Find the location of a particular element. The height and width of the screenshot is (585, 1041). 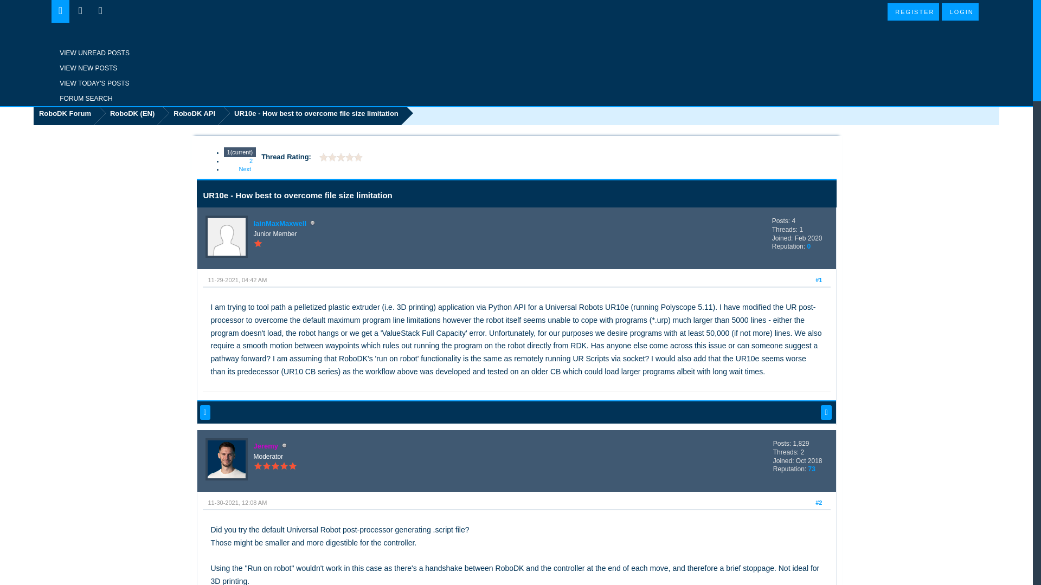

2 is located at coordinates (250, 160).